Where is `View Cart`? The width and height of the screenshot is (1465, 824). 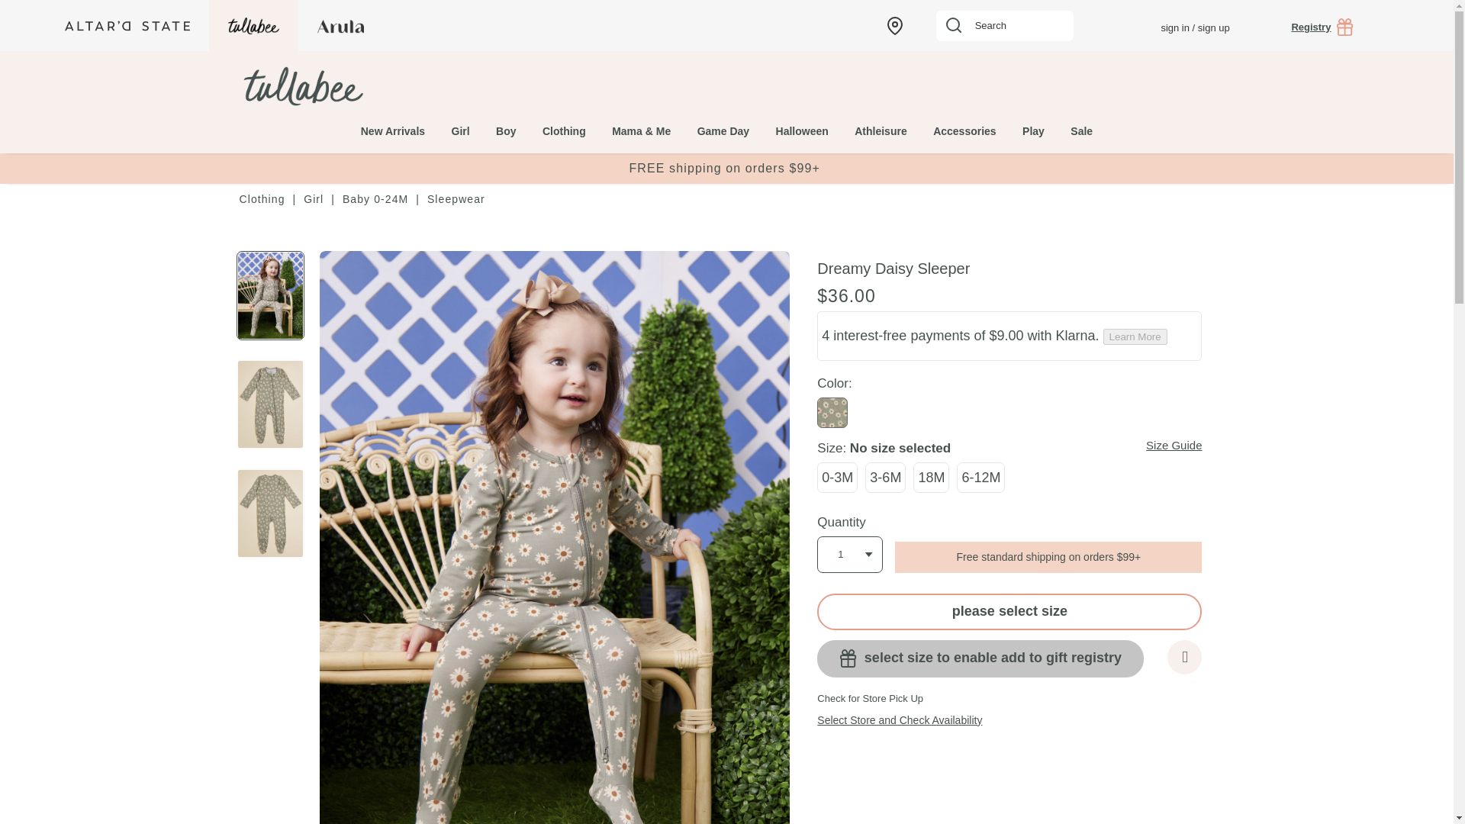 View Cart is located at coordinates (1395, 26).